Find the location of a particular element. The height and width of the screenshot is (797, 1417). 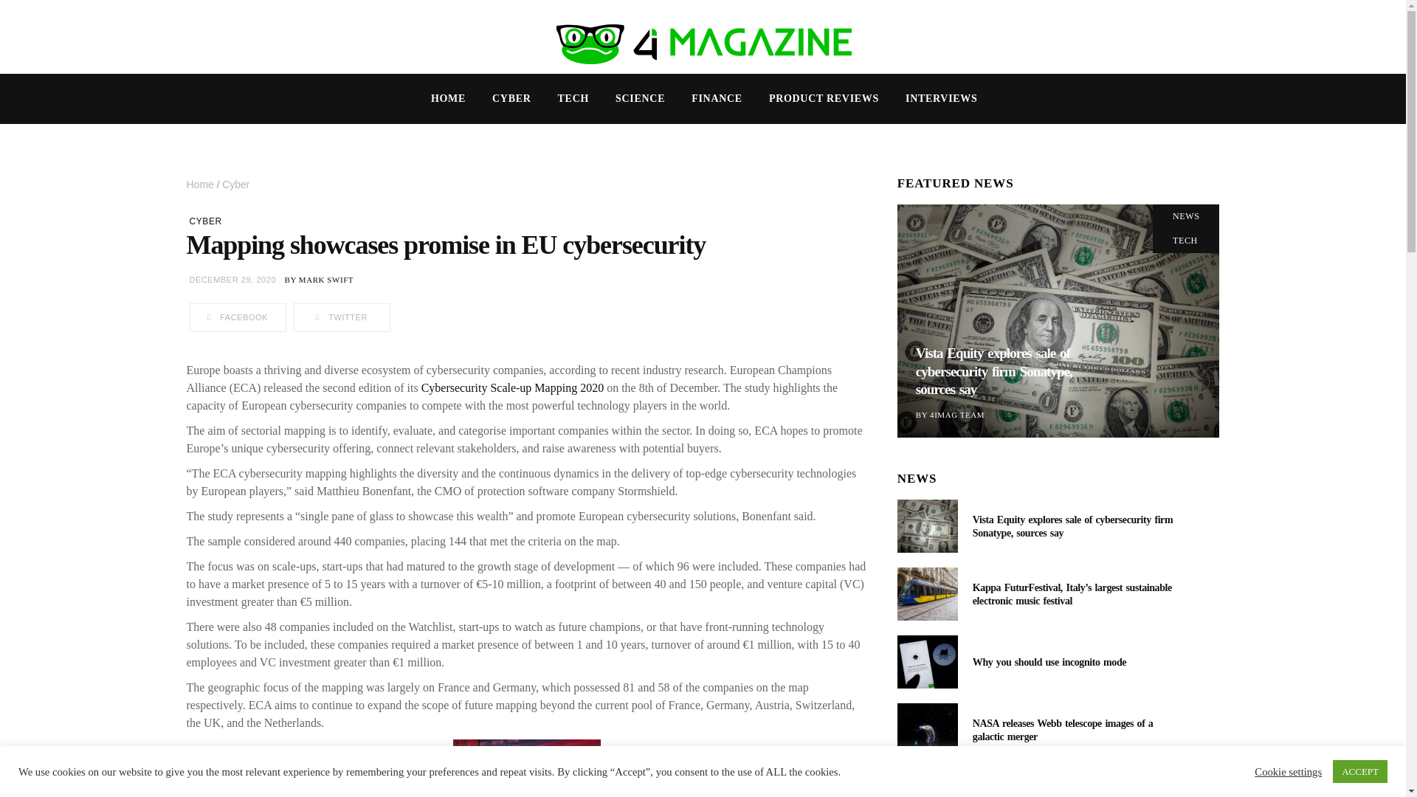

Why you should use incognito mode is located at coordinates (1049, 662).